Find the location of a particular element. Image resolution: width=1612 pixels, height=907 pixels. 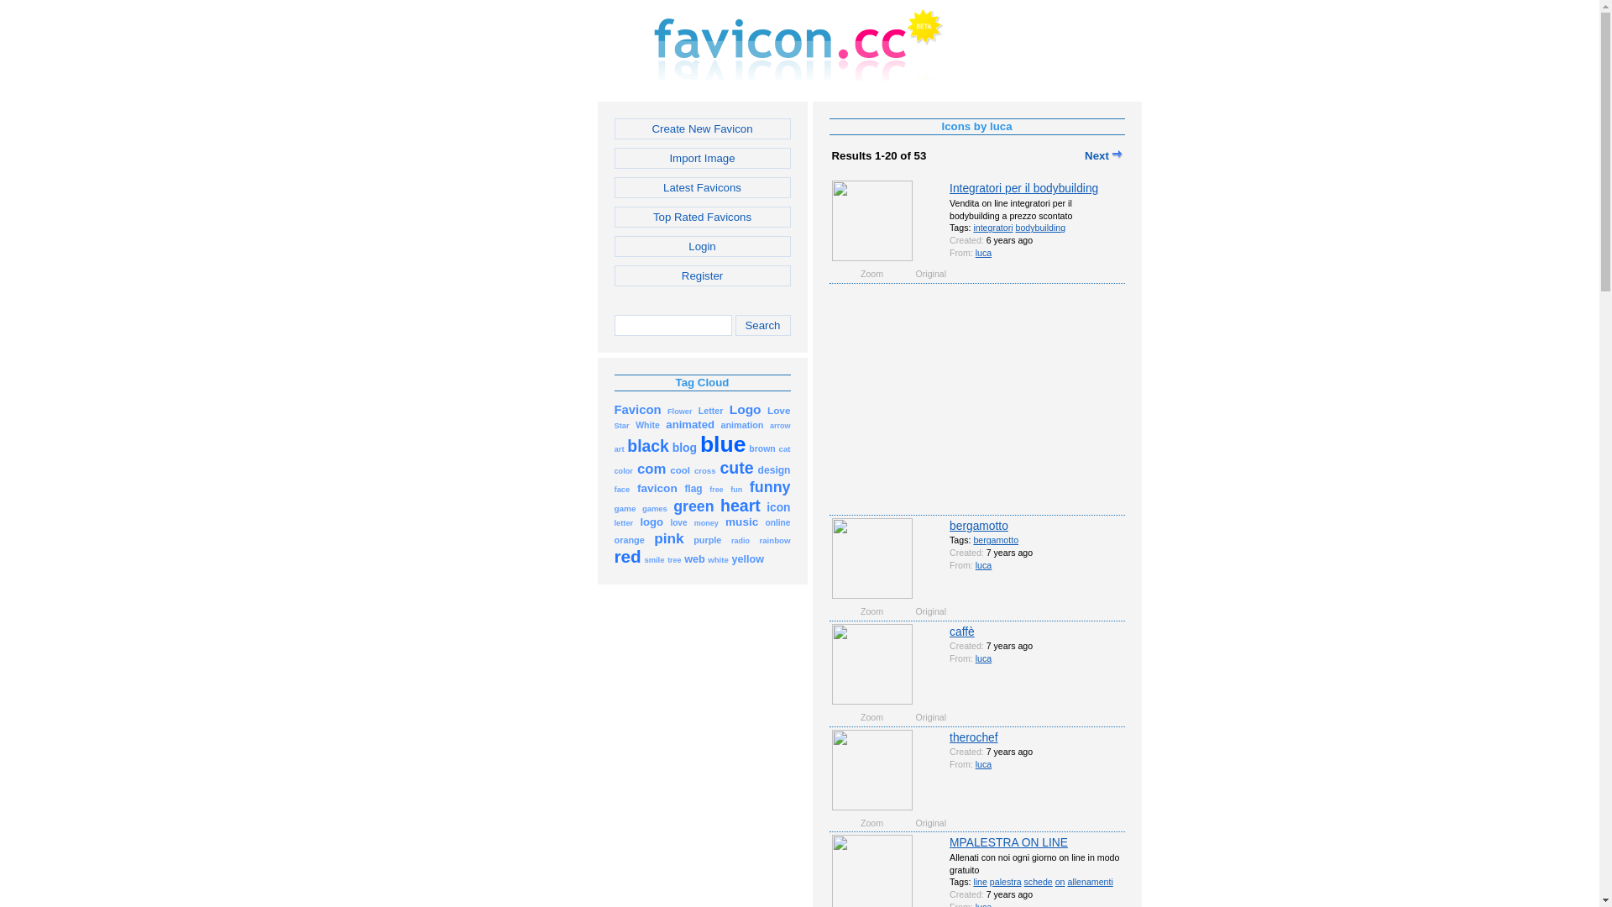

line is located at coordinates (981, 882).